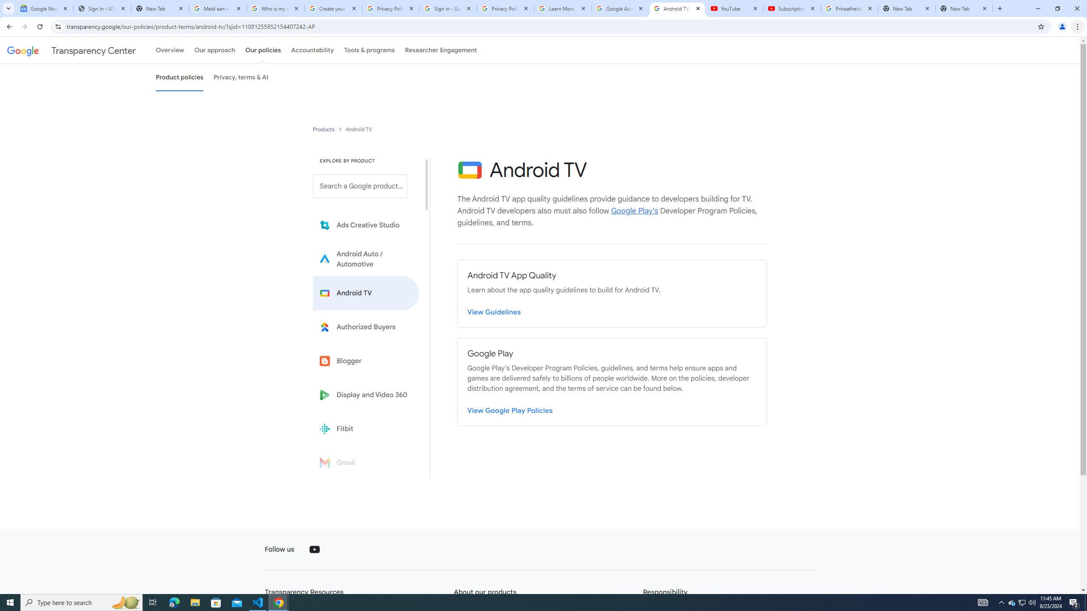 Image resolution: width=1087 pixels, height=611 pixels. I want to click on Google News, so click(44, 8).